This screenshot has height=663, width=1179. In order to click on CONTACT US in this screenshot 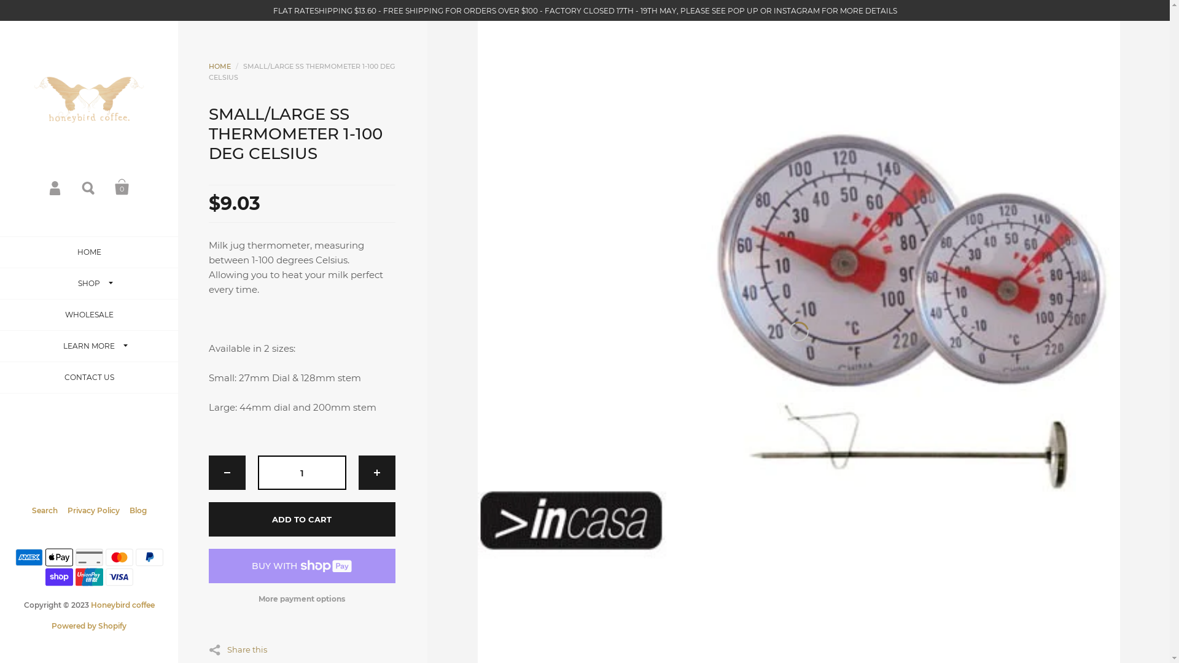, I will do `click(89, 378)`.